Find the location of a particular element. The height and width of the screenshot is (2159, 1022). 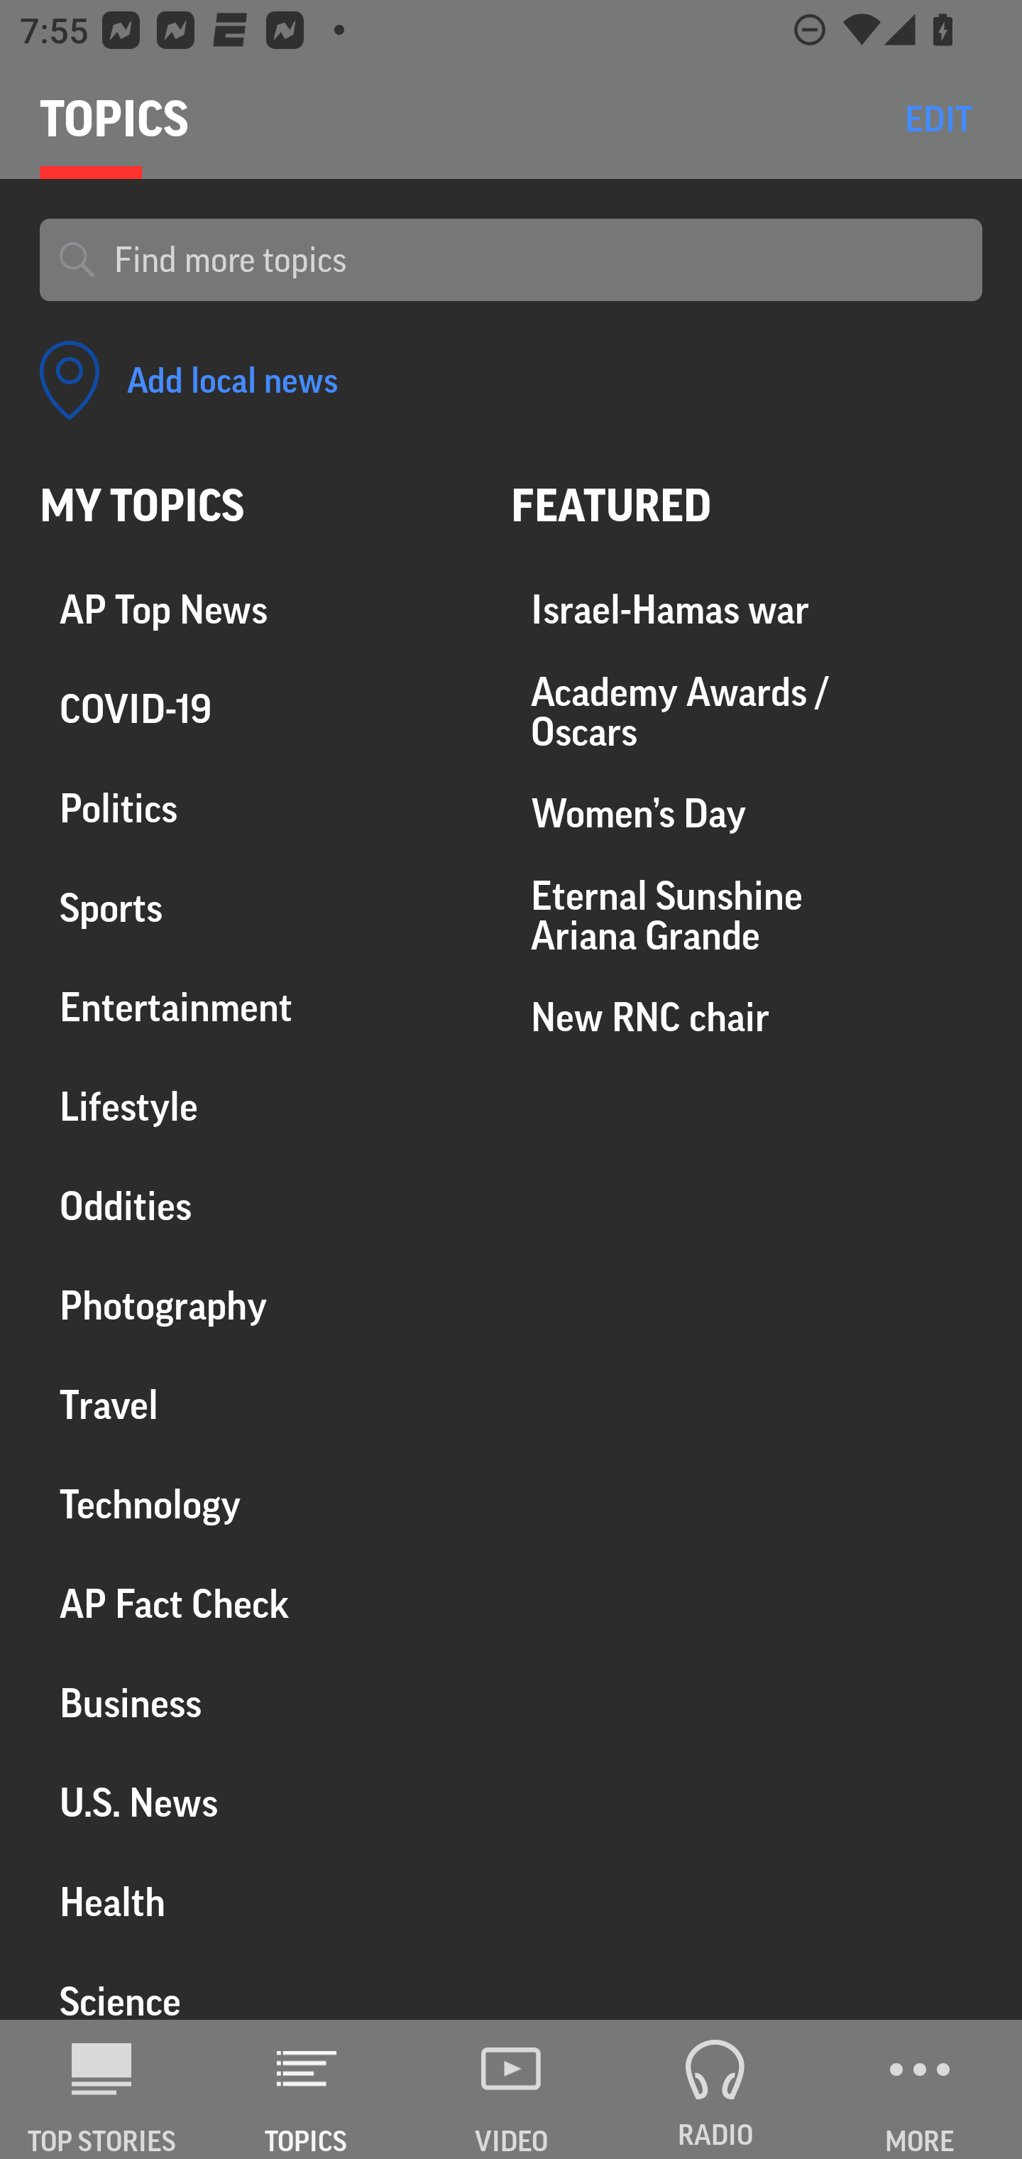

Politics is located at coordinates (255, 810).